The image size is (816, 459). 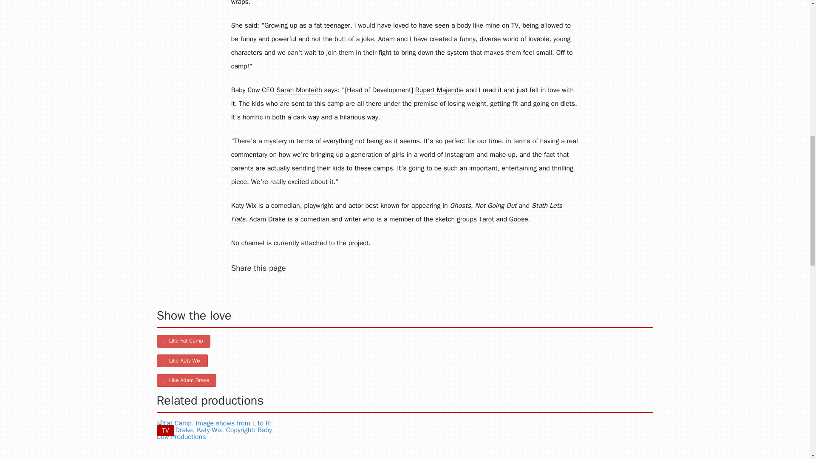 What do you see at coordinates (396, 212) in the screenshot?
I see `Stath Lets Flats` at bounding box center [396, 212].